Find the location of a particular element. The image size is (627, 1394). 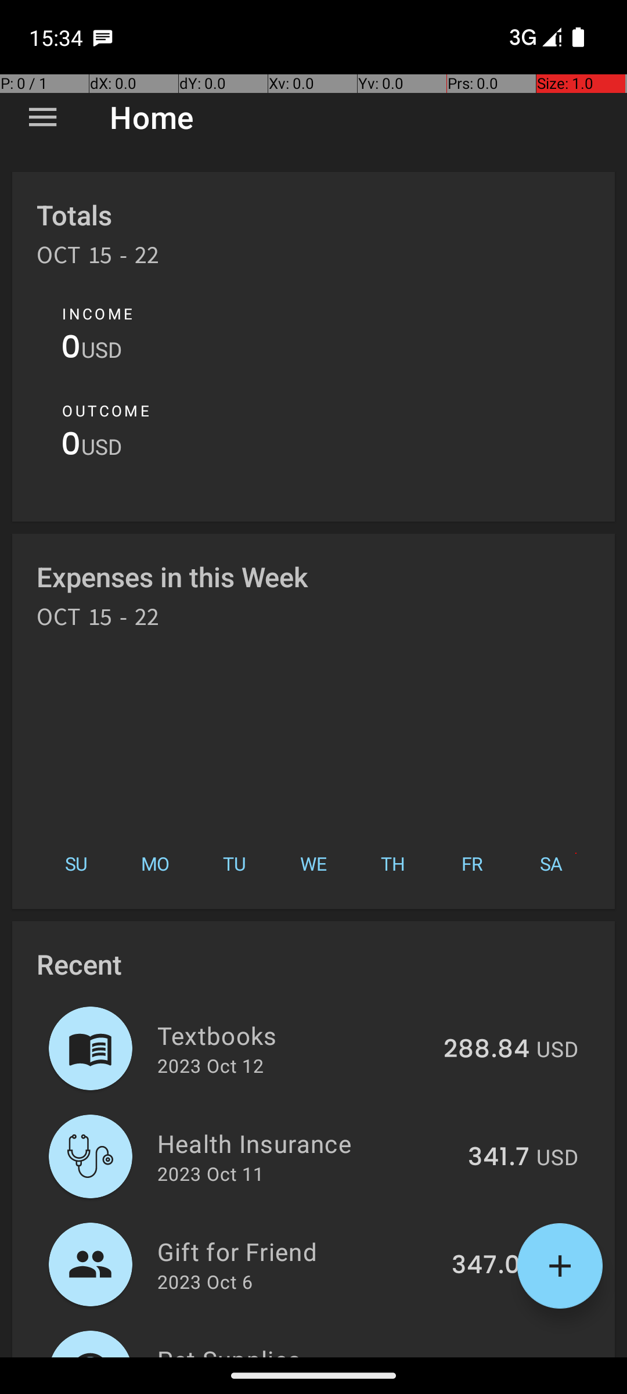

Gift for Friend is located at coordinates (298, 1251).